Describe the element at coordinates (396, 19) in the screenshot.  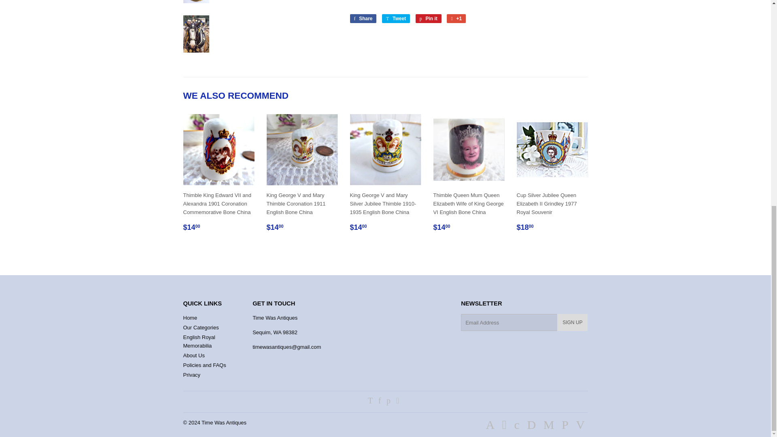
I see `Tweet on Twitter` at that location.